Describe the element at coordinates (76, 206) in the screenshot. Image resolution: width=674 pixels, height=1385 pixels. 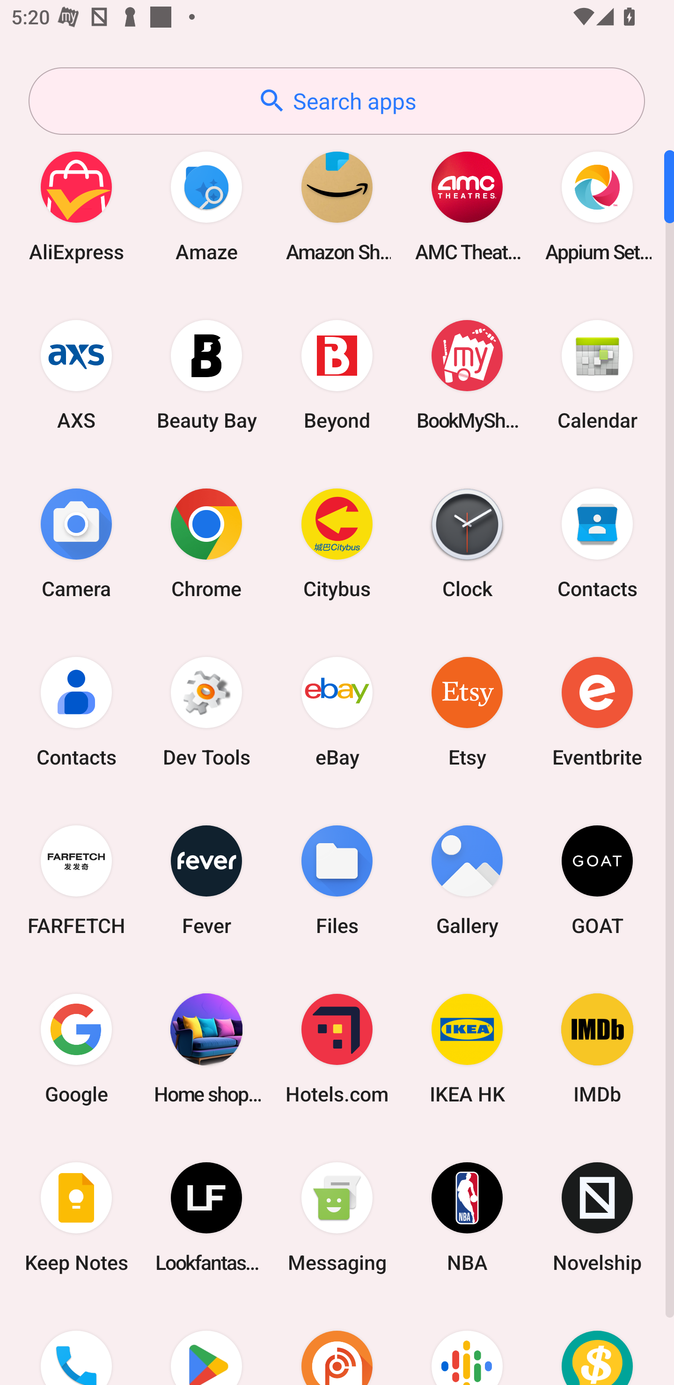
I see `AliExpress` at that location.